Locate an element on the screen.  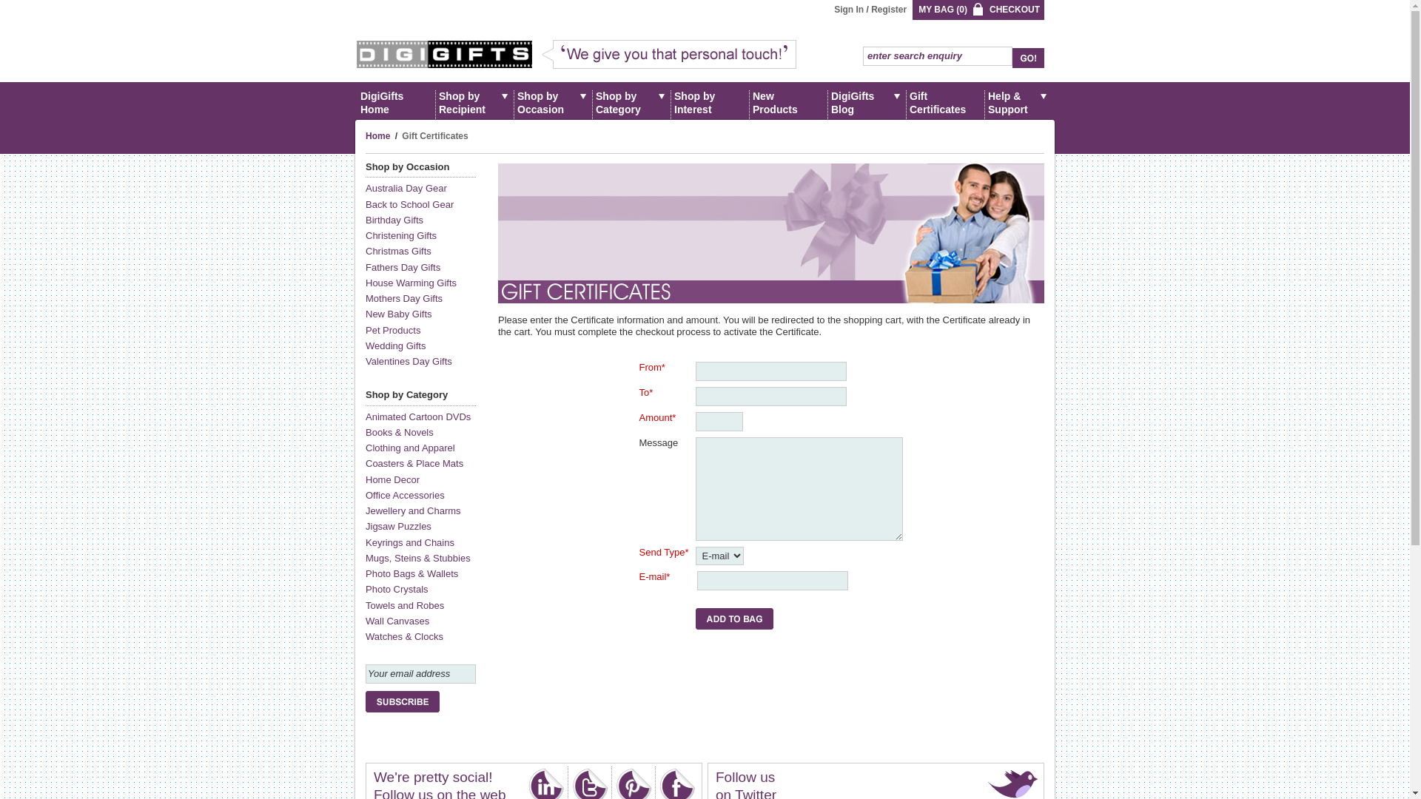
Register is located at coordinates (889, 10).